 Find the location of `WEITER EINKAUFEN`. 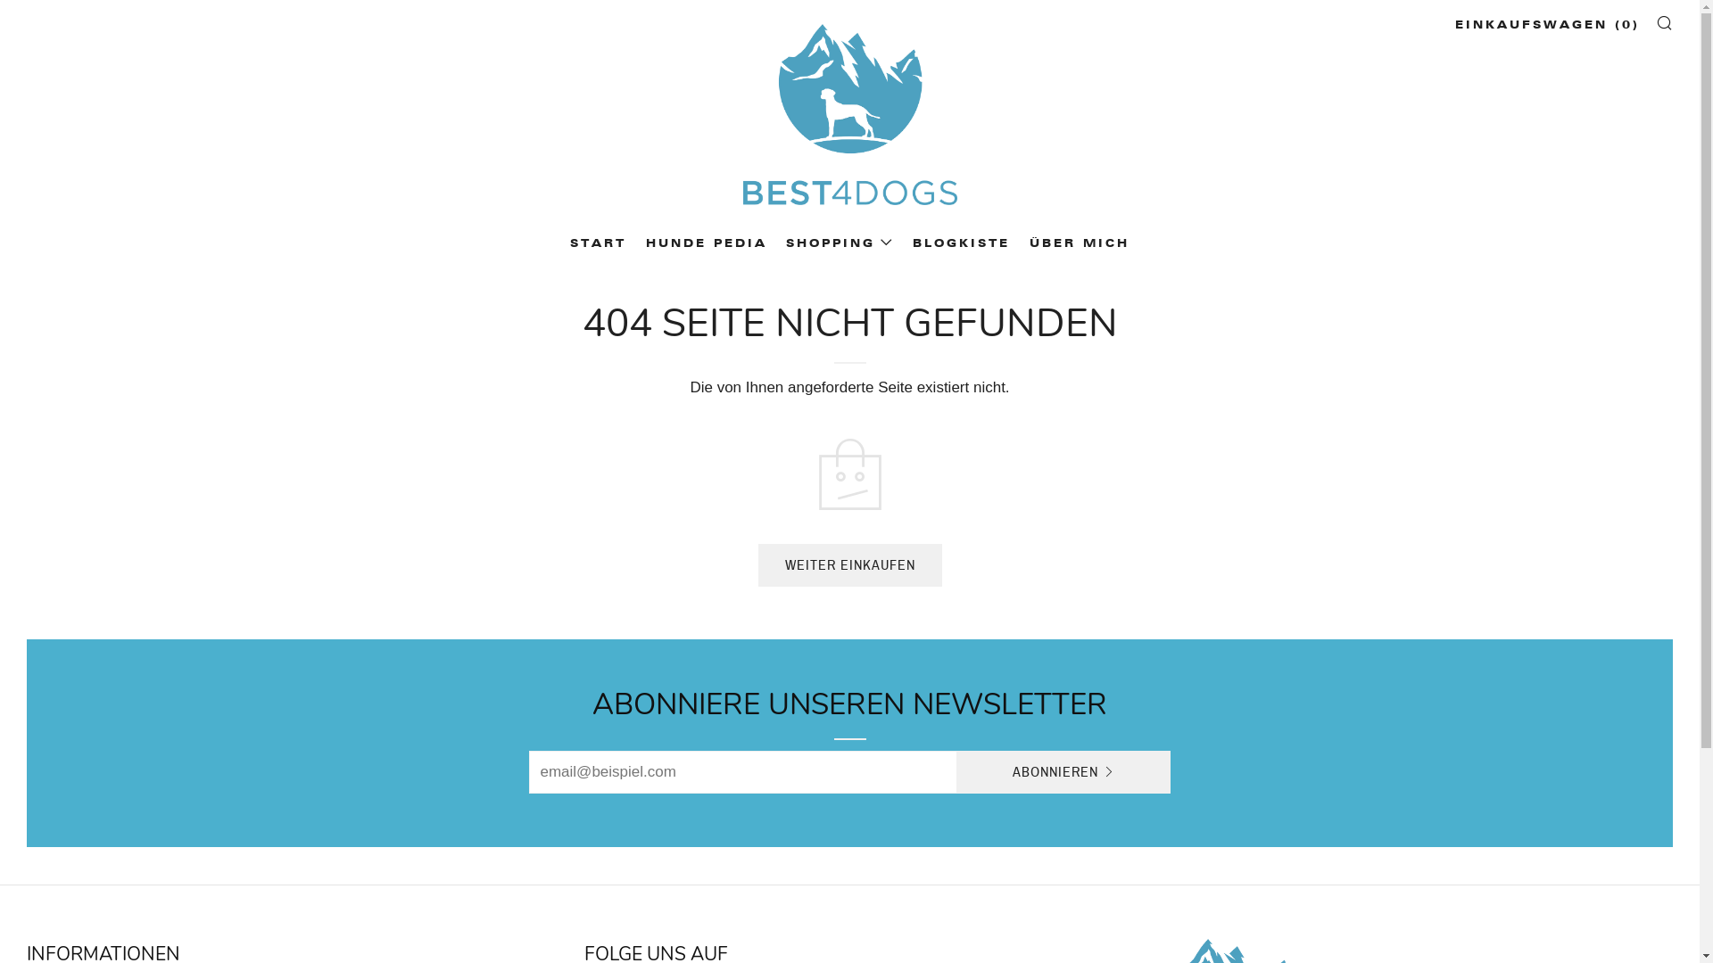

WEITER EINKAUFEN is located at coordinates (850, 565).